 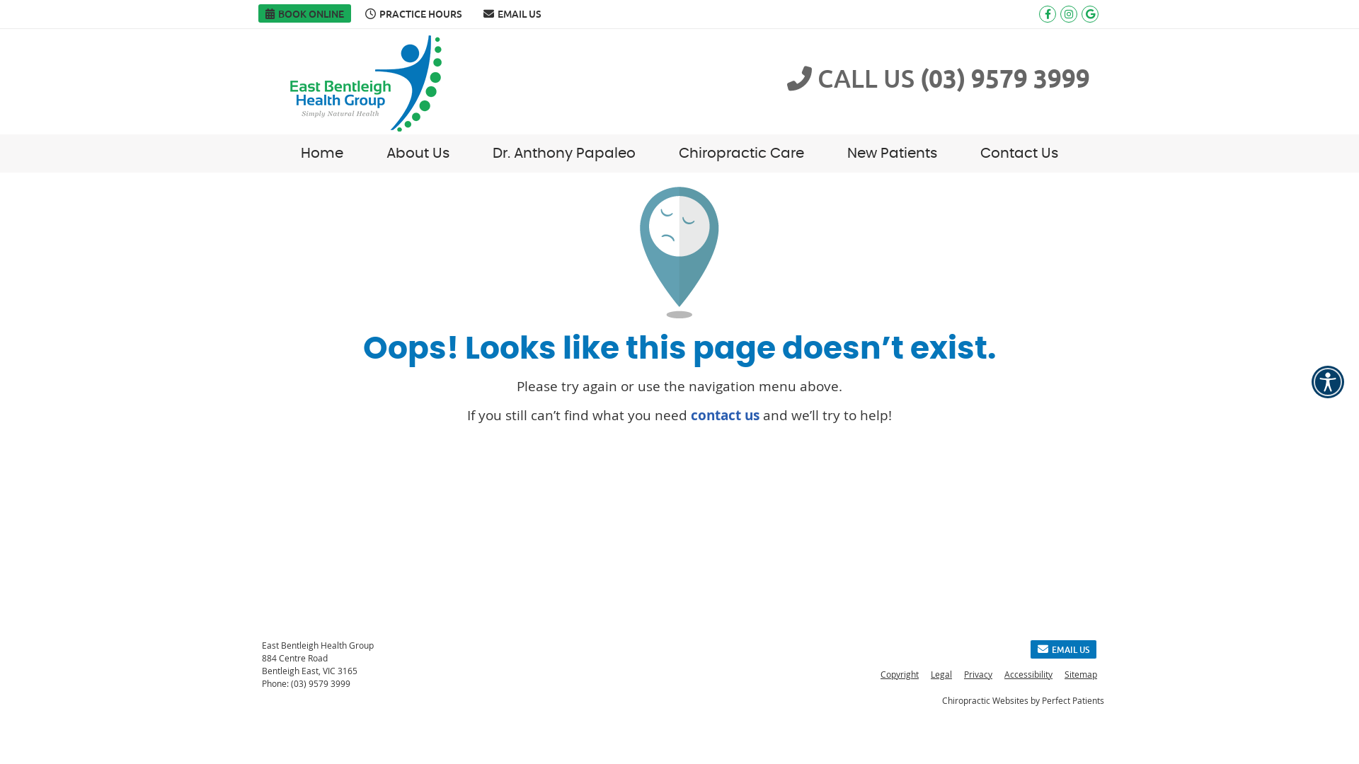 I want to click on Dr. Anthony Papaleo, so click(x=565, y=154).